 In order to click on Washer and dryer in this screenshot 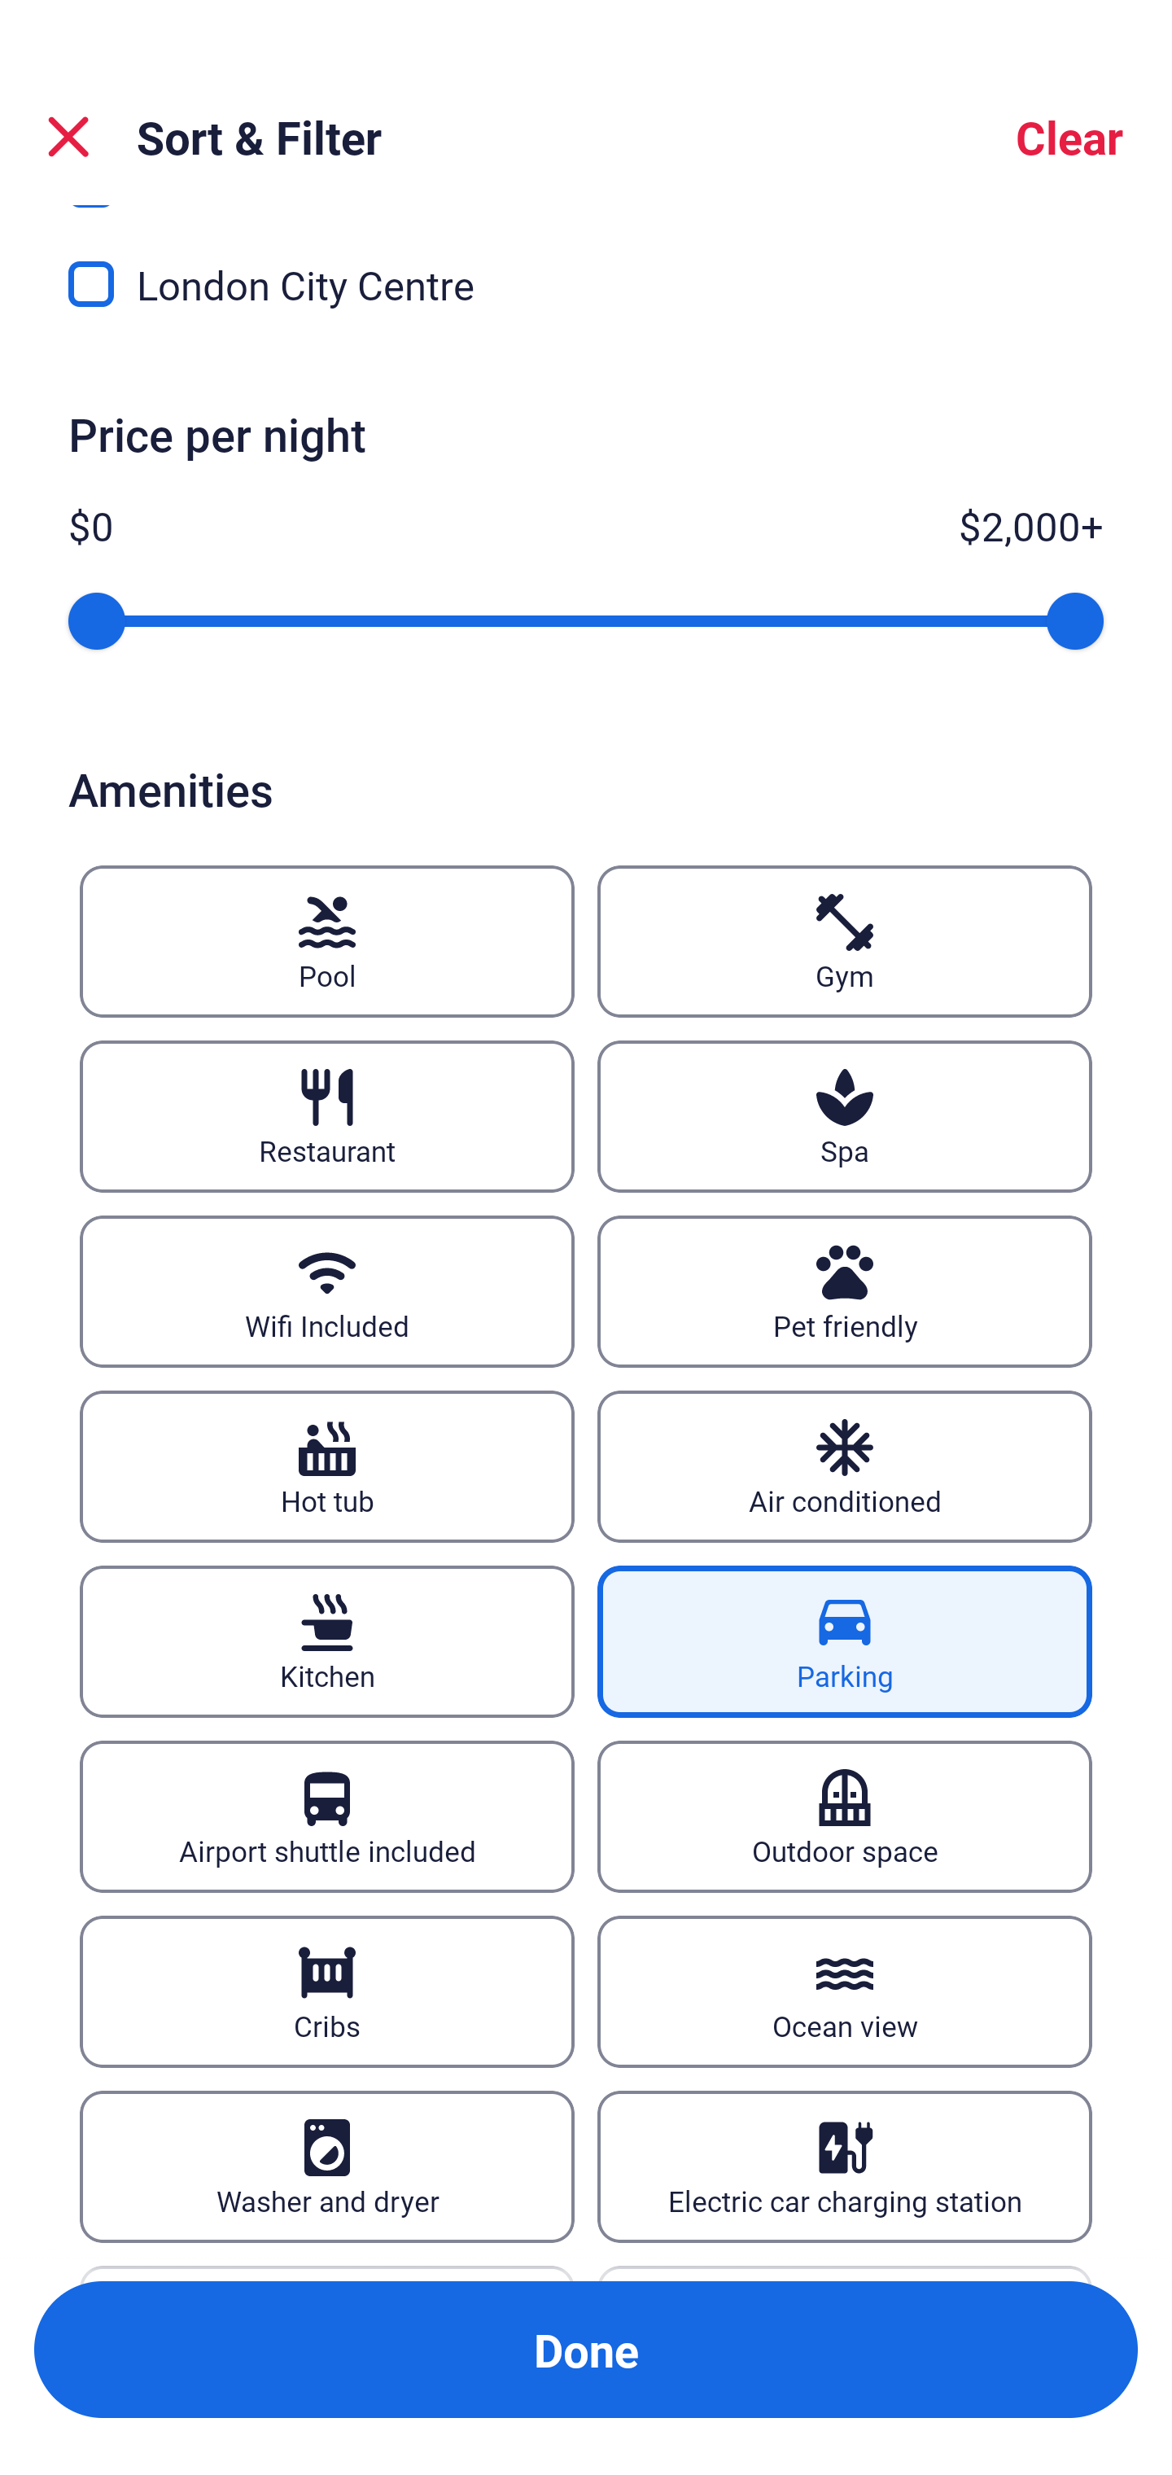, I will do `click(326, 2166)`.